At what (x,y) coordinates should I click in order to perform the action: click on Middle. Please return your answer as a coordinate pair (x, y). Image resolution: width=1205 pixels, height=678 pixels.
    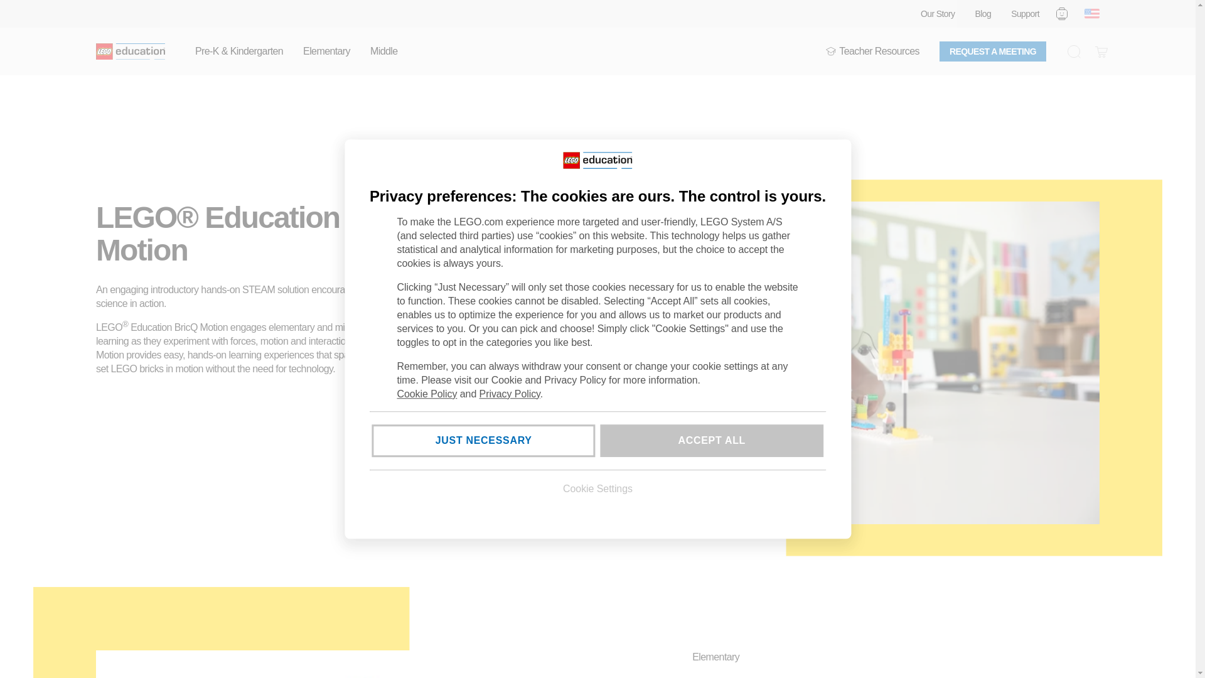
    Looking at the image, I should click on (383, 51).